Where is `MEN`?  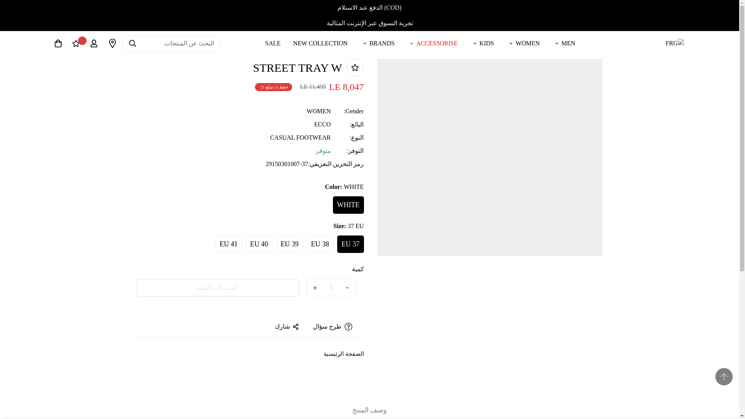
MEN is located at coordinates (564, 43).